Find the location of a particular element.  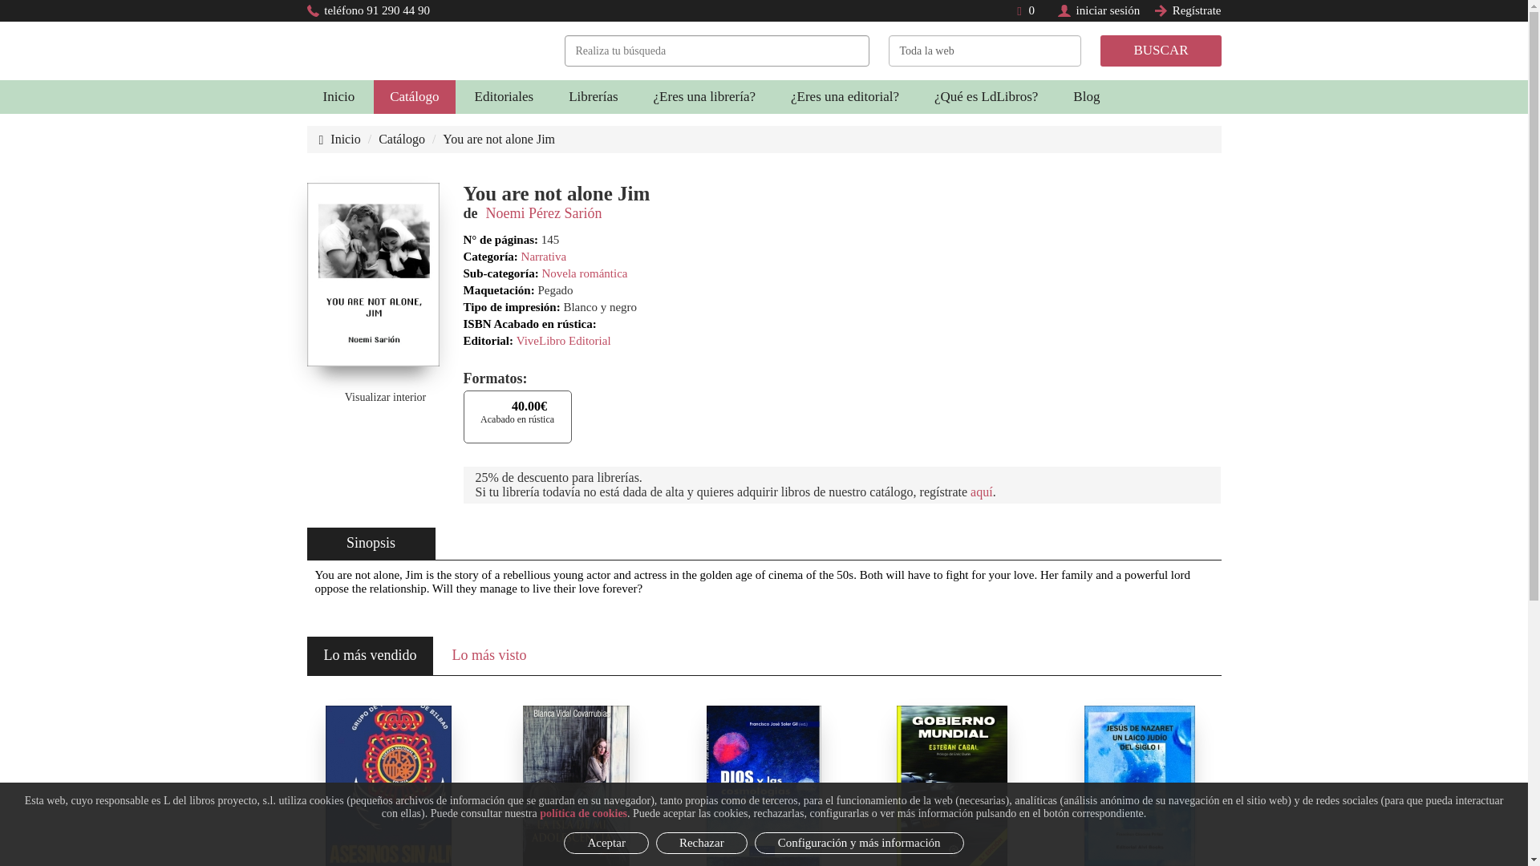

Inicio is located at coordinates (339, 140).